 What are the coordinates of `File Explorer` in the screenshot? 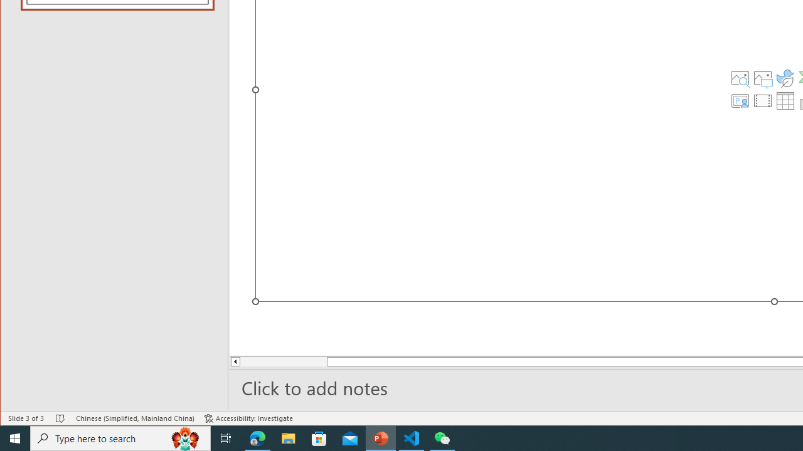 It's located at (289, 438).